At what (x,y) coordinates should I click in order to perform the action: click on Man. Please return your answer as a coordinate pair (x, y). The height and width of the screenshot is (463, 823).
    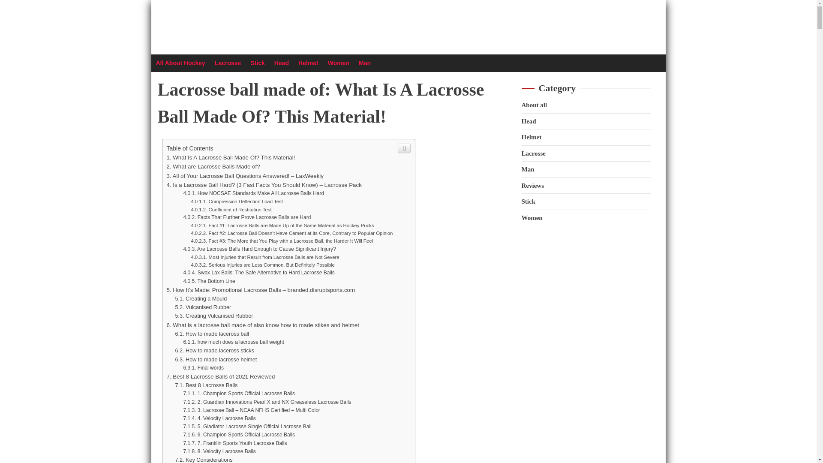
    Looking at the image, I should click on (365, 63).